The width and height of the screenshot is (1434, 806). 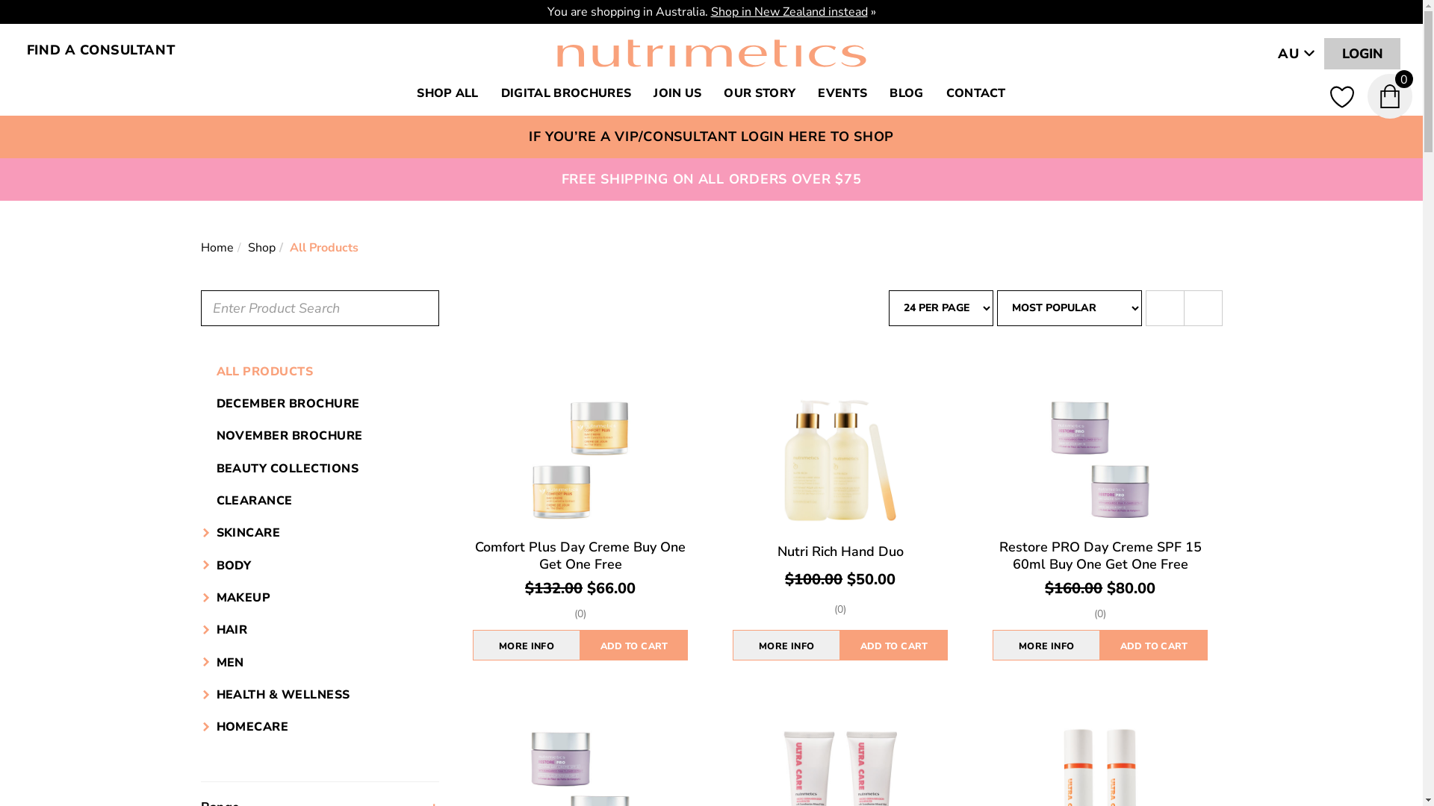 I want to click on All Products, so click(x=324, y=248).